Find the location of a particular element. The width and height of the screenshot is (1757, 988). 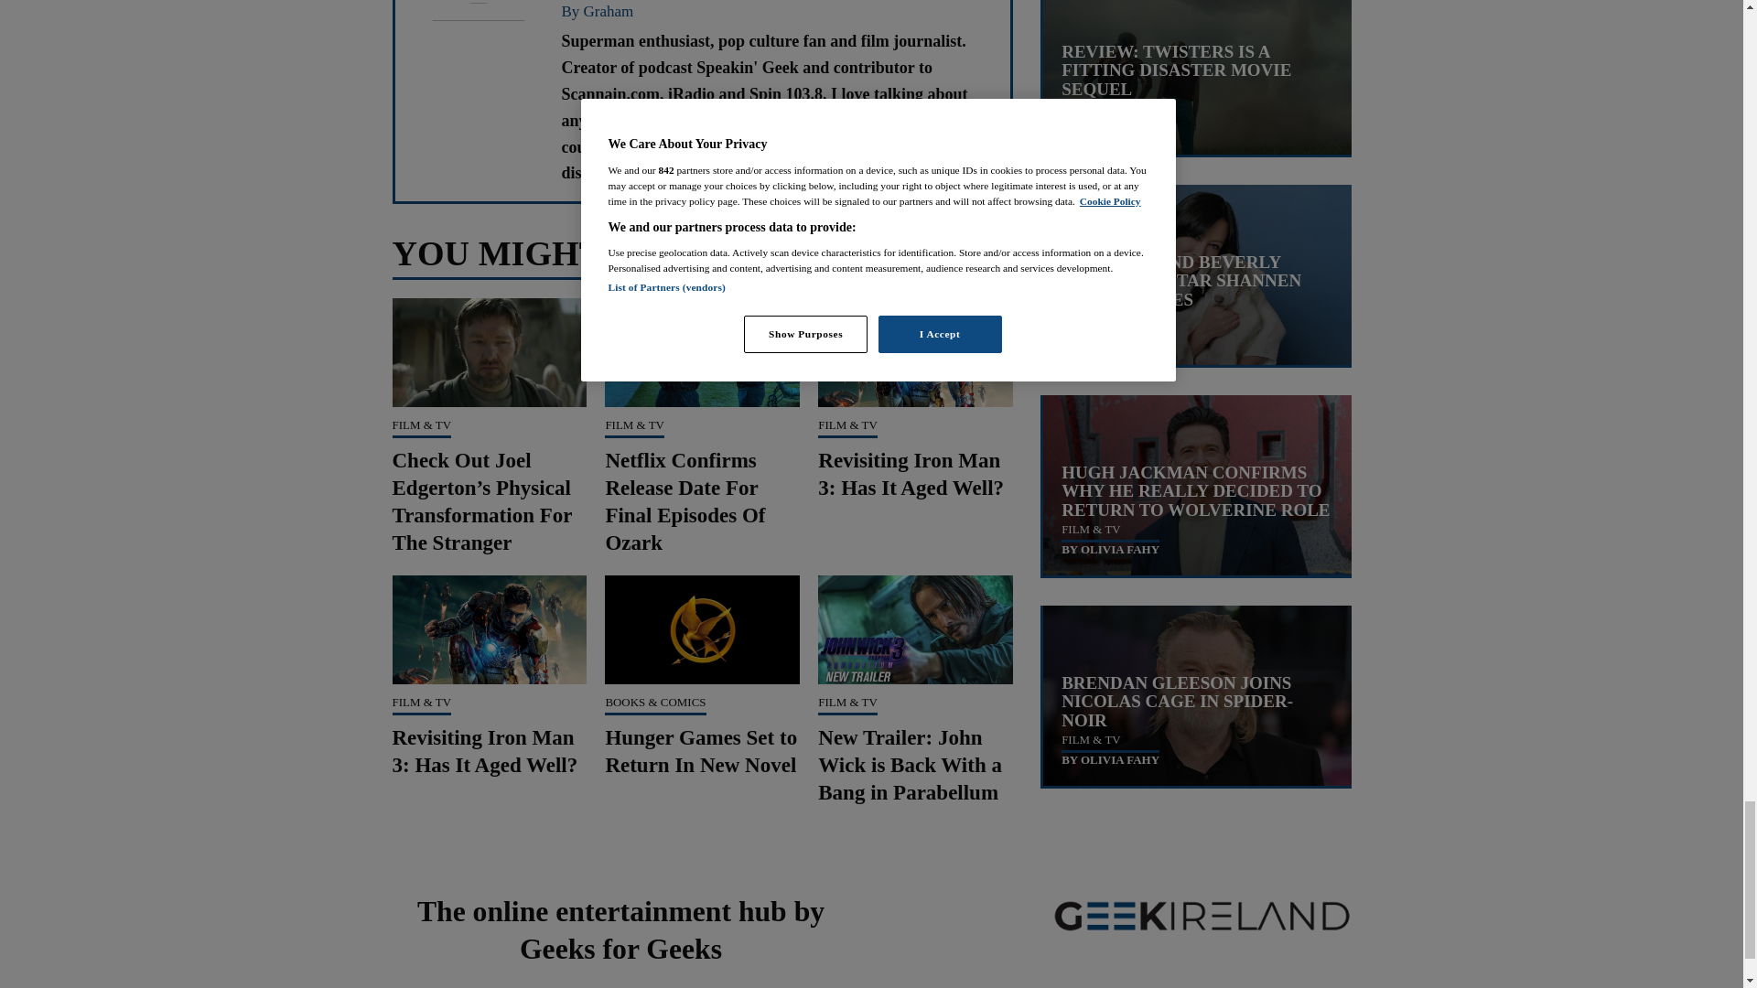

New Trailer: John Wick is Back With a Bang in Parabellum is located at coordinates (910, 765).